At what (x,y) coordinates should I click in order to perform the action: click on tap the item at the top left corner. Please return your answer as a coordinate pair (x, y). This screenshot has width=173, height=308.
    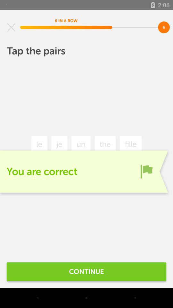
    Looking at the image, I should click on (11, 27).